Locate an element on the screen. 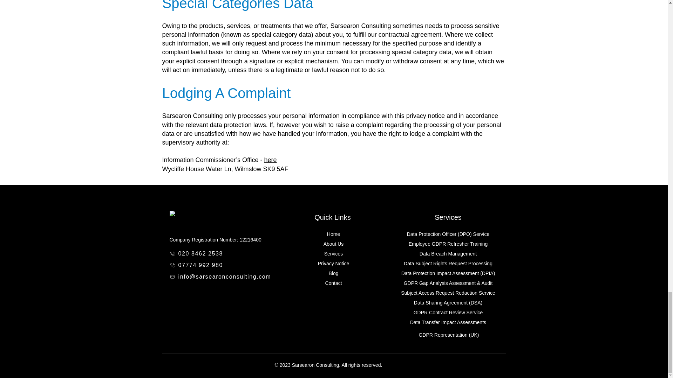  logo-updated.png is located at coordinates (198, 220).